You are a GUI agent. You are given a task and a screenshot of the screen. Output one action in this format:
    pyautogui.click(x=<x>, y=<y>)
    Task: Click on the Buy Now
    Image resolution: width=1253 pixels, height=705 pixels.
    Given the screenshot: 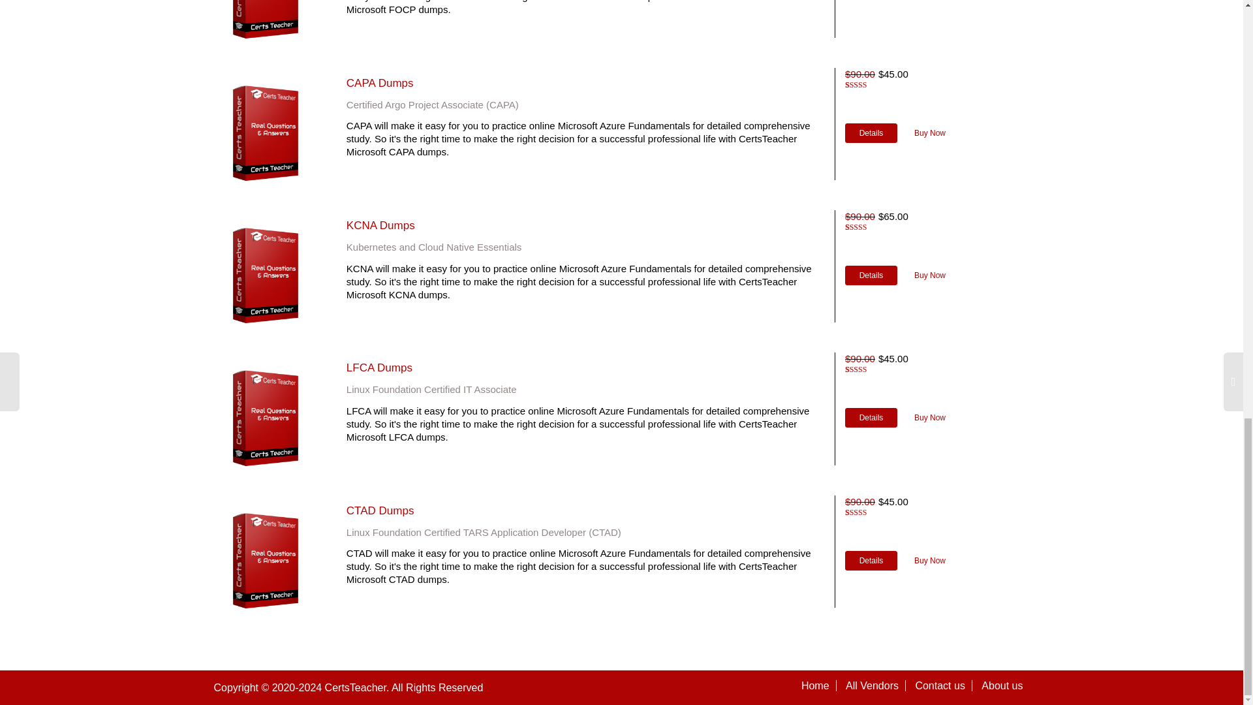 What is the action you would take?
    pyautogui.click(x=929, y=275)
    